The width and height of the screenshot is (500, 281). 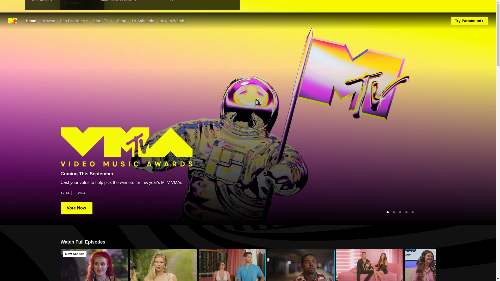 What do you see at coordinates (200, 2) in the screenshot?
I see `Watch MTV's Teen Mom On Pluto TV` at bounding box center [200, 2].